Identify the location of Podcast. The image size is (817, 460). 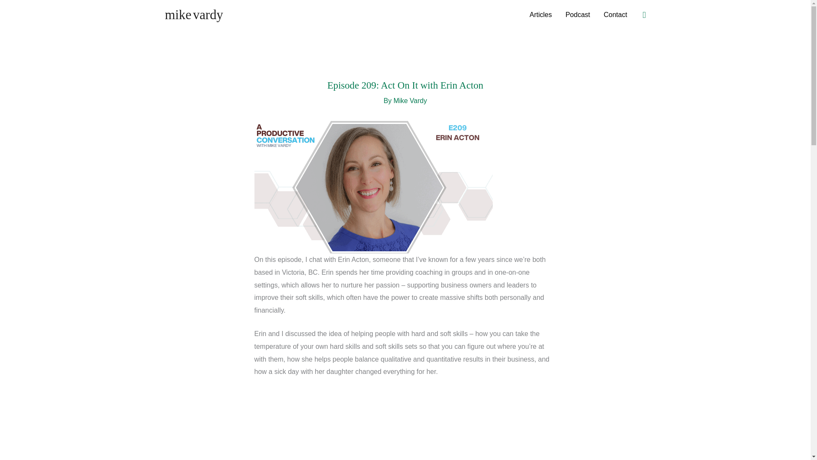
(578, 15).